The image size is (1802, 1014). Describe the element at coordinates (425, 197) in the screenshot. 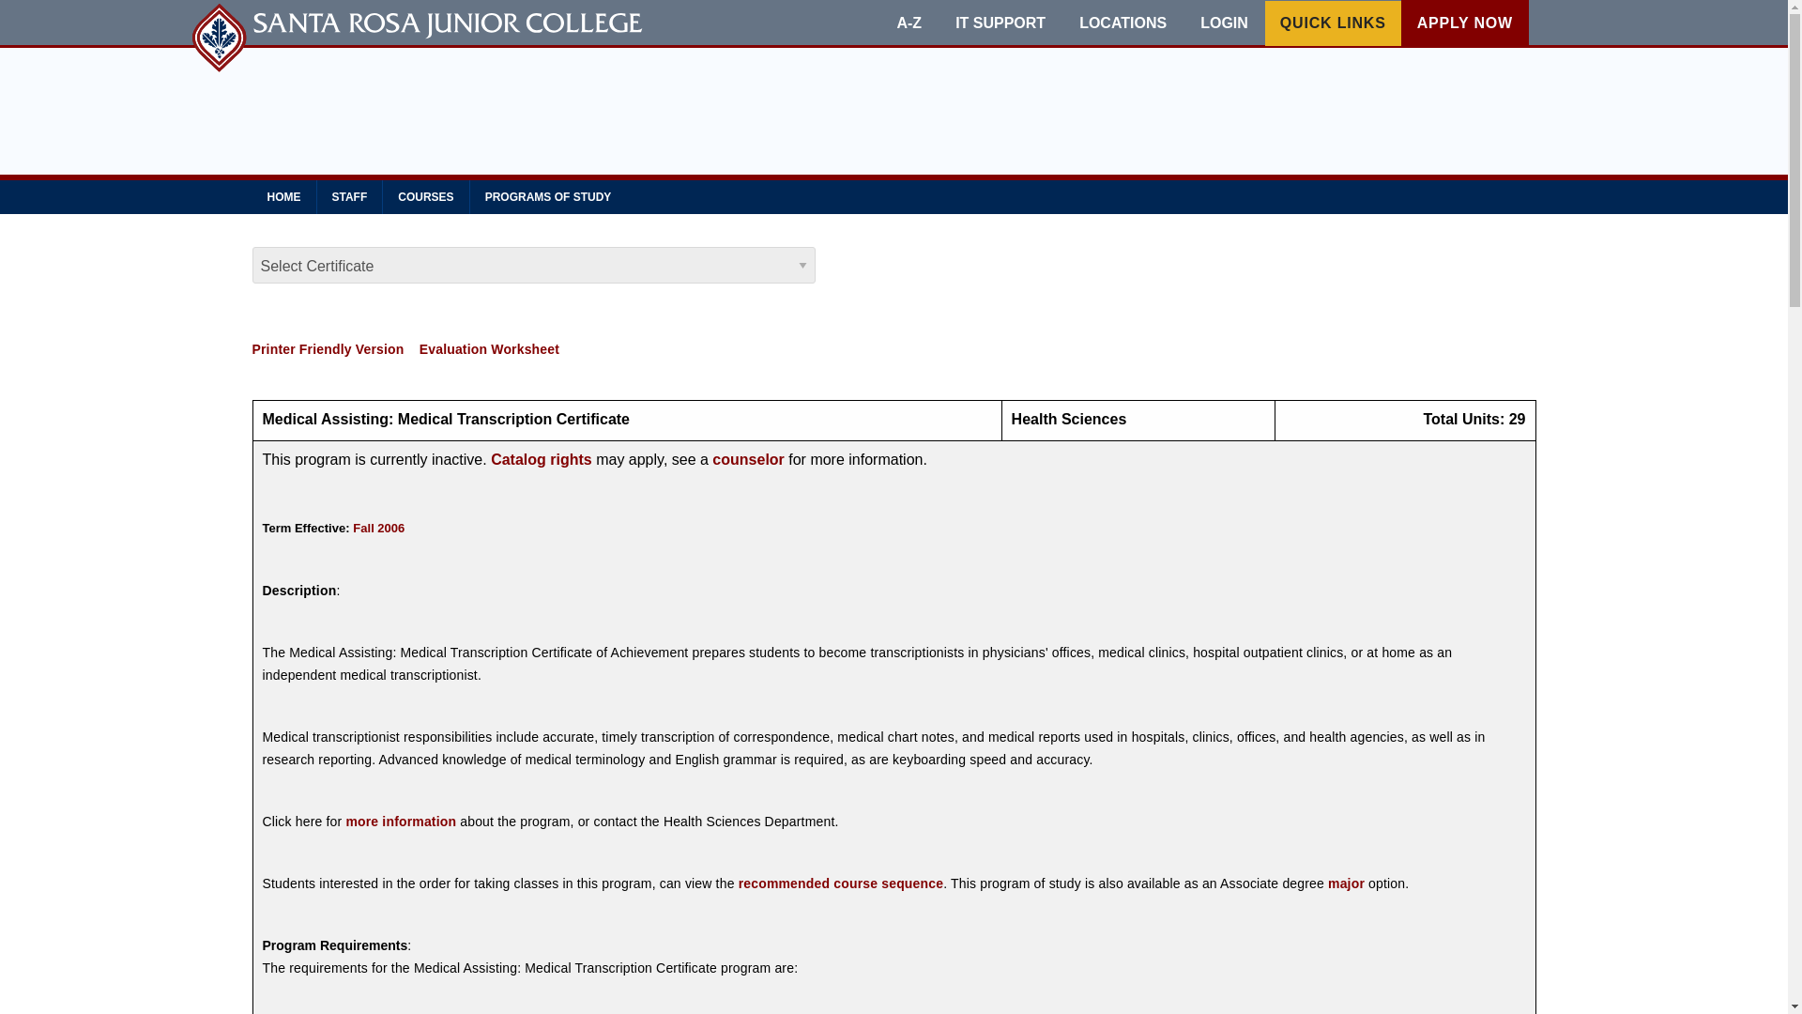

I see `COURSES` at that location.